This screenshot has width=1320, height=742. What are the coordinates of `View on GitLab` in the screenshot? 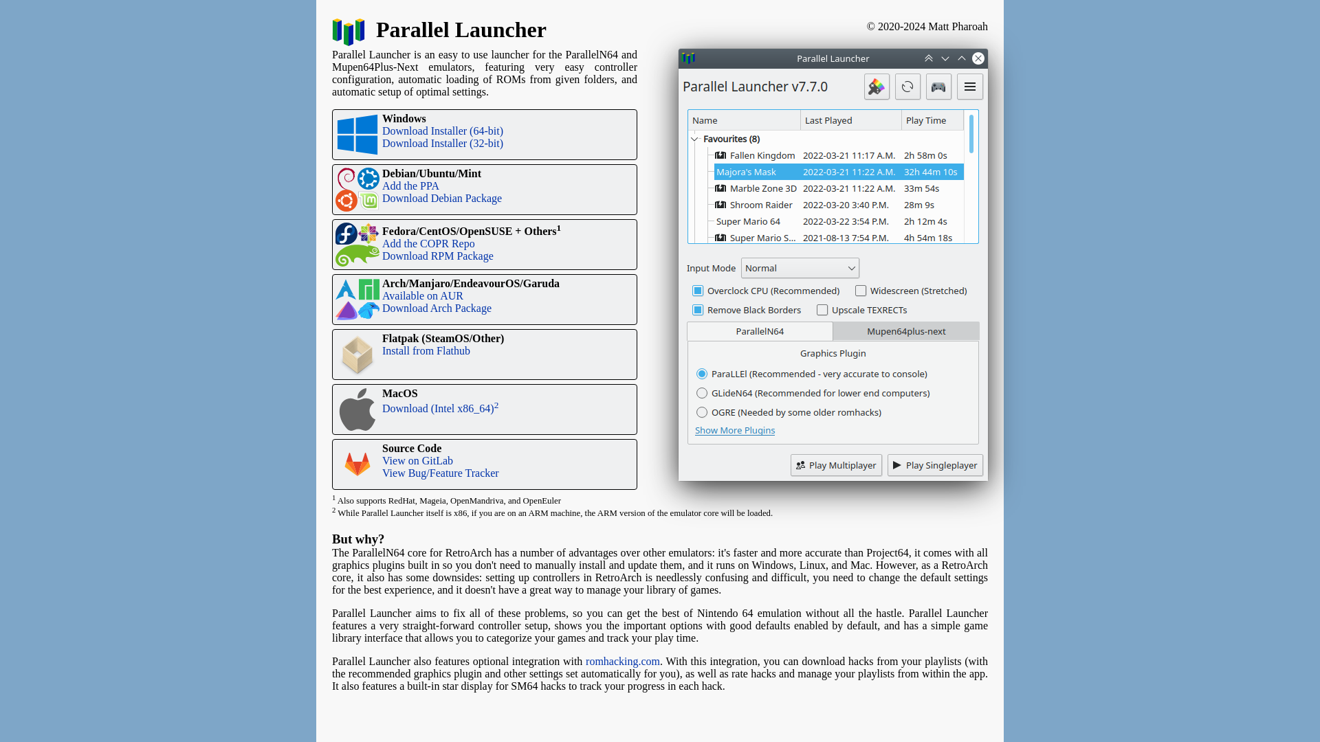 It's located at (417, 460).